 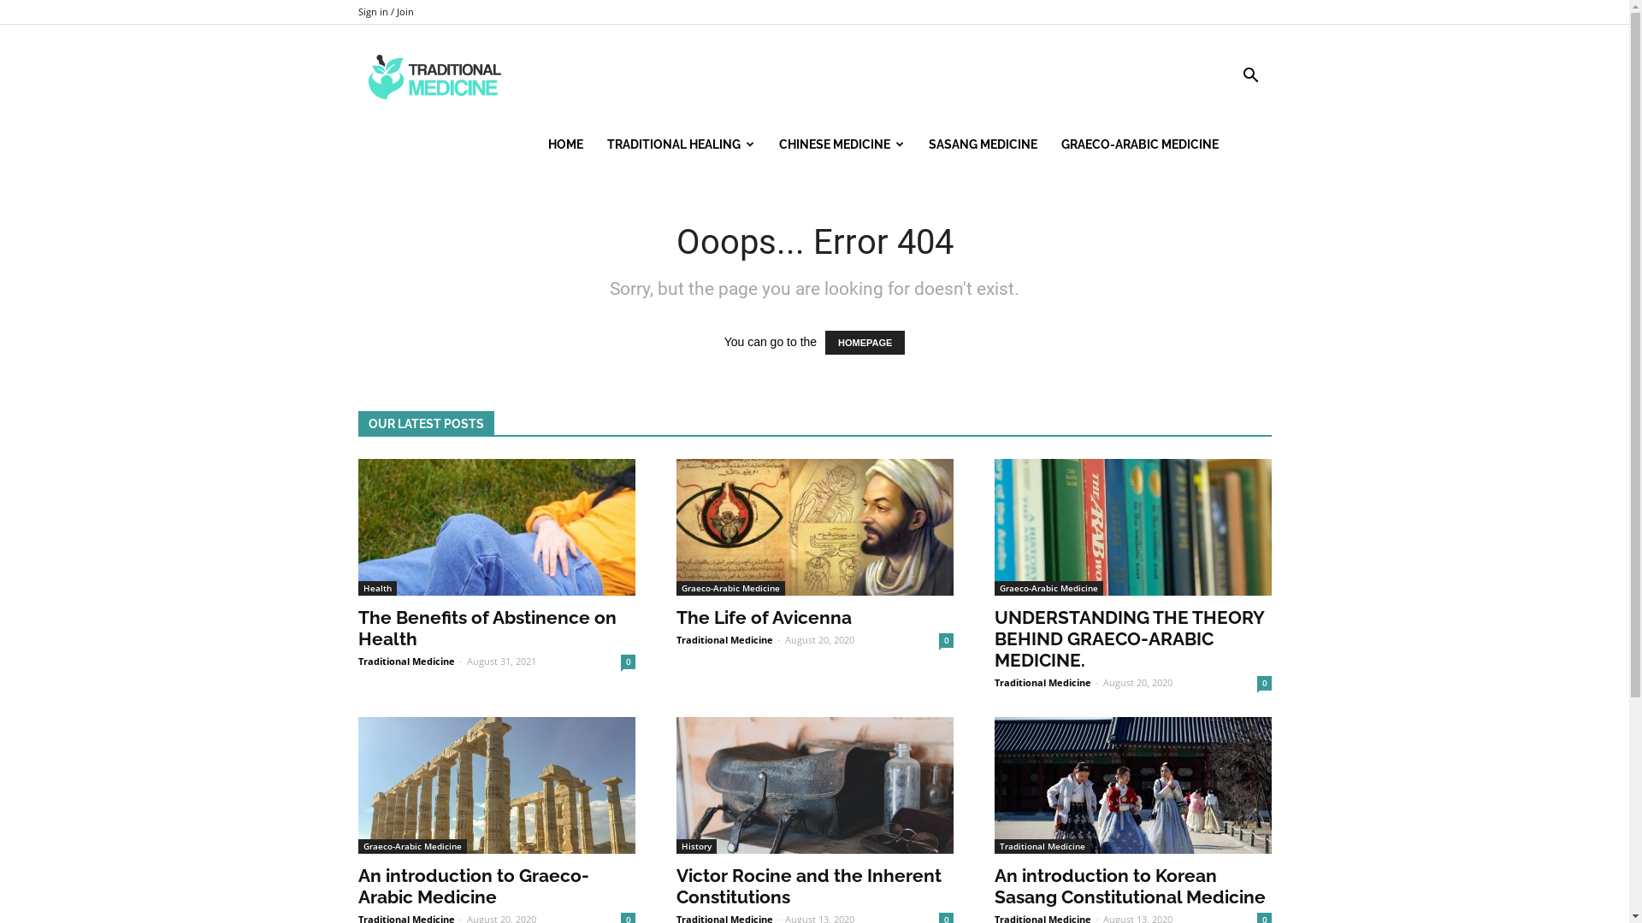 What do you see at coordinates (730, 588) in the screenshot?
I see `Graeco-Arabic Medicine` at bounding box center [730, 588].